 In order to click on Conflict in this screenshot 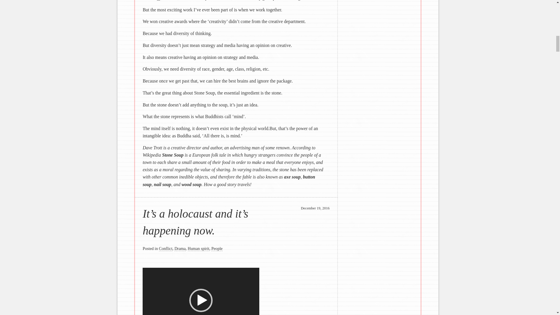, I will do `click(166, 249)`.